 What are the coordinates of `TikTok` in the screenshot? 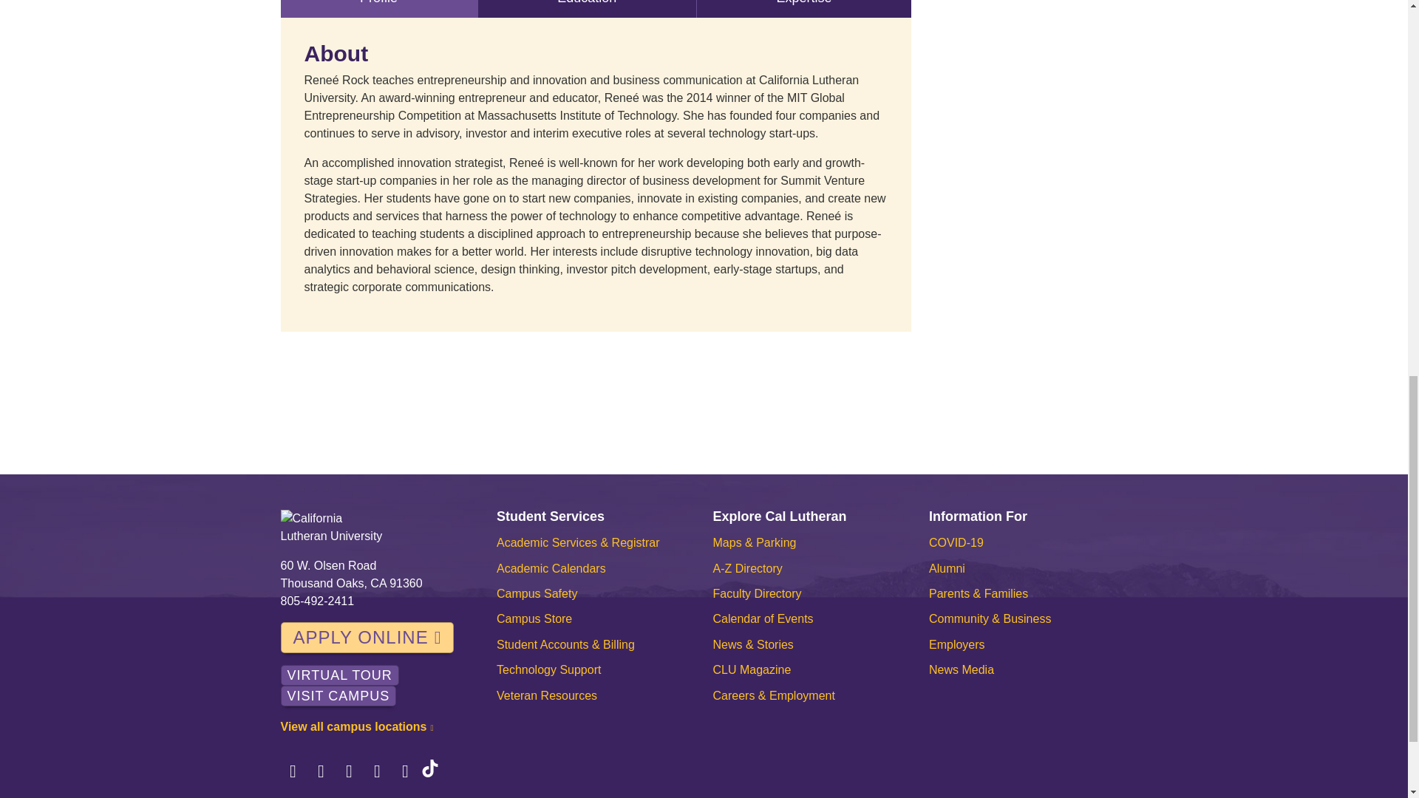 It's located at (430, 771).